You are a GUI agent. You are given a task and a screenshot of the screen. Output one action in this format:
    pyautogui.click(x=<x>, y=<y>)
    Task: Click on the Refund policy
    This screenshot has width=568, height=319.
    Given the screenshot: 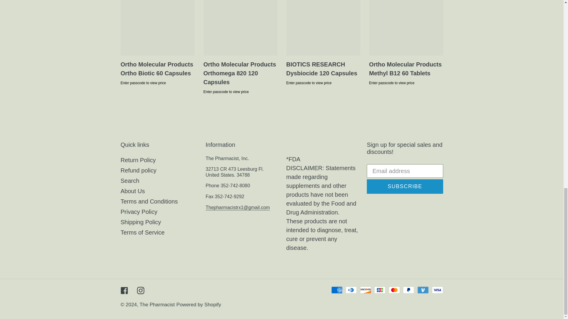 What is the action you would take?
    pyautogui.click(x=138, y=170)
    